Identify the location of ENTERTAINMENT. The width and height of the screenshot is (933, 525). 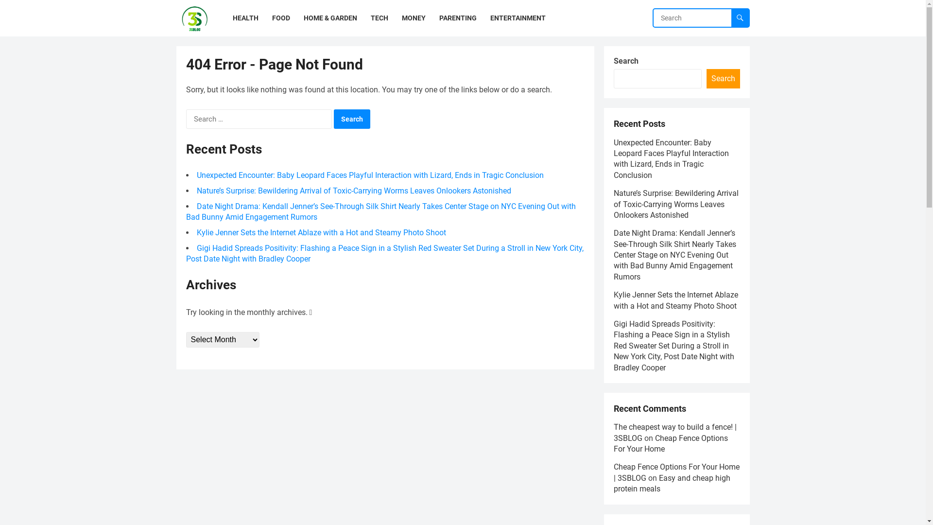
(518, 18).